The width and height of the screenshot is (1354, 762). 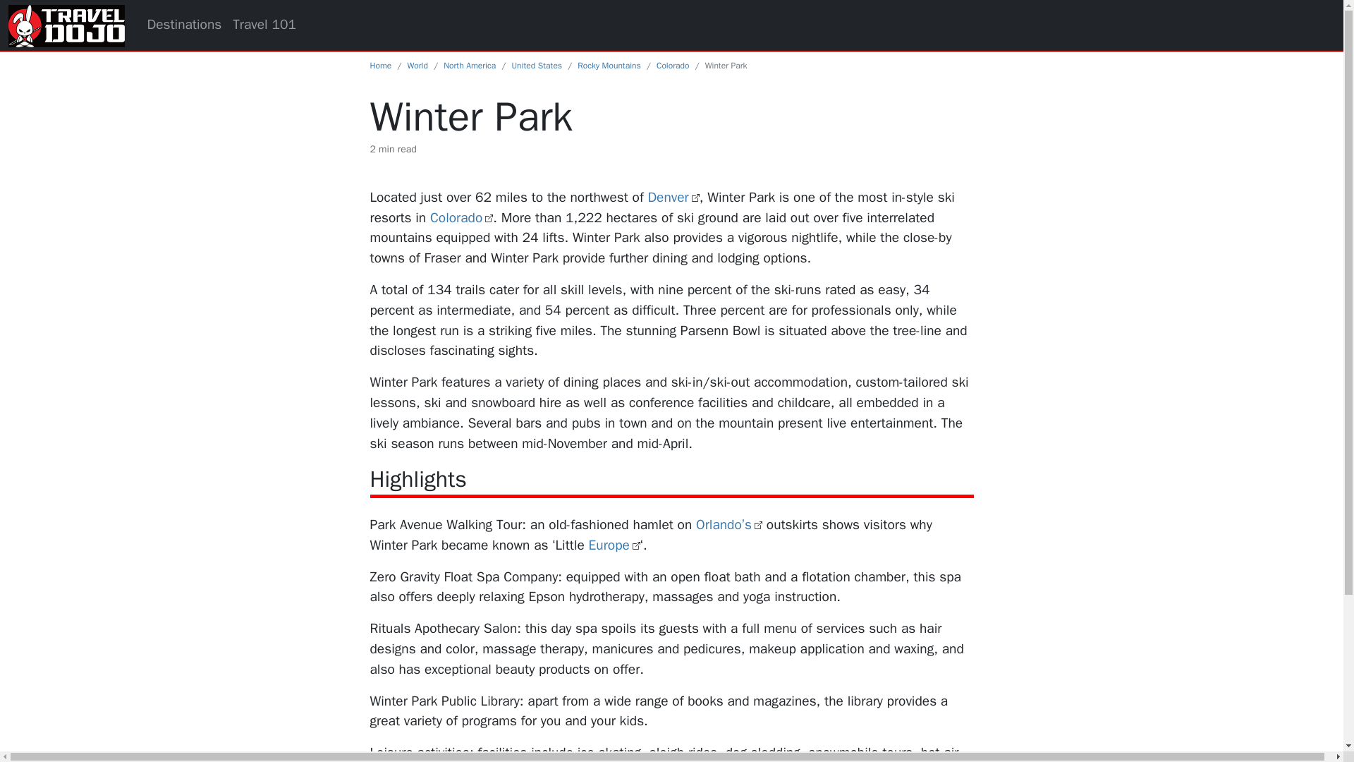 What do you see at coordinates (417, 66) in the screenshot?
I see `World` at bounding box center [417, 66].